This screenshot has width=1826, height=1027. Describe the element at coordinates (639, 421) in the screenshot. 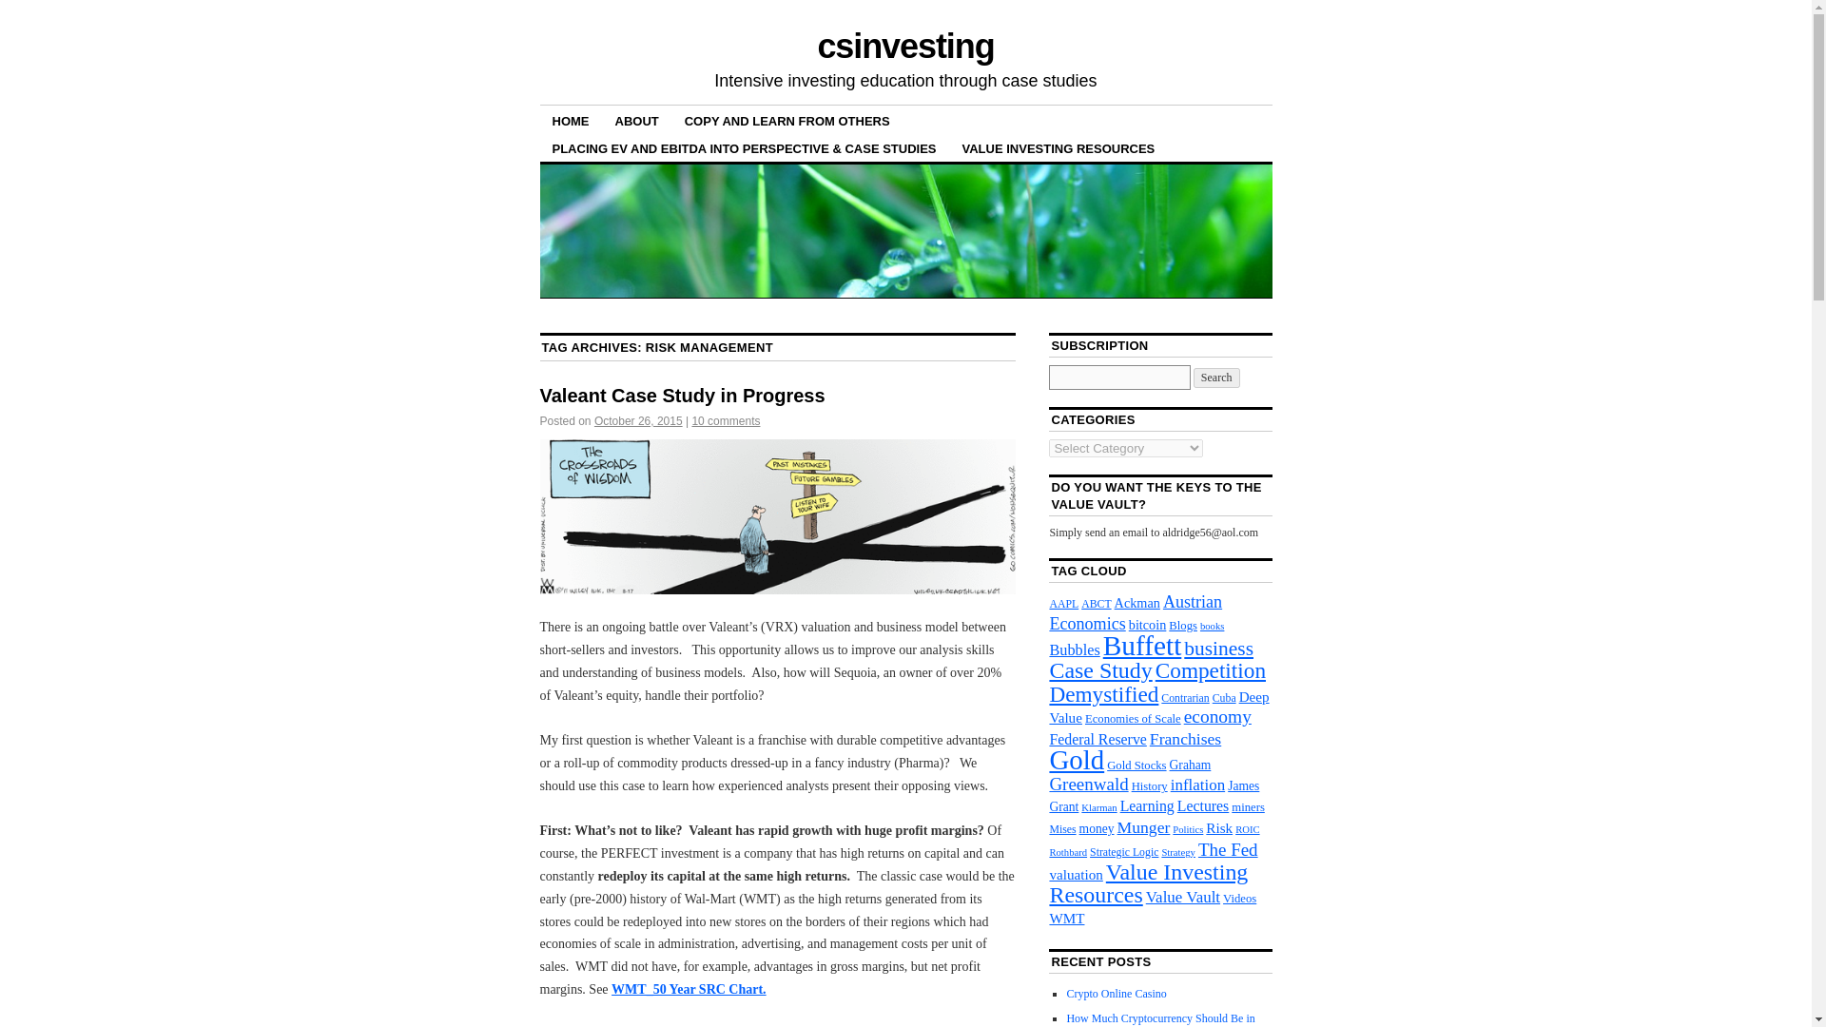

I see `9:14 am` at that location.